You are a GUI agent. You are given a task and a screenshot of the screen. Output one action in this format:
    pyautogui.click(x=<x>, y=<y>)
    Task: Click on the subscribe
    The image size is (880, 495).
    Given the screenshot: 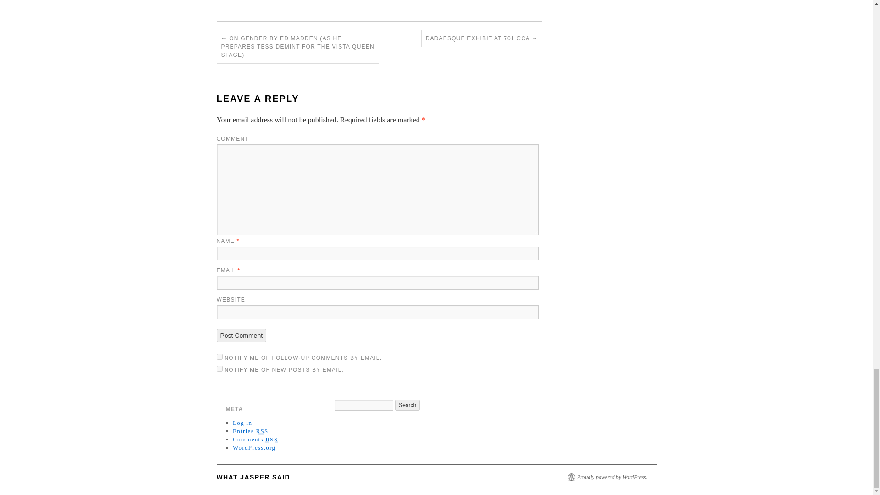 What is the action you would take?
    pyautogui.click(x=219, y=357)
    